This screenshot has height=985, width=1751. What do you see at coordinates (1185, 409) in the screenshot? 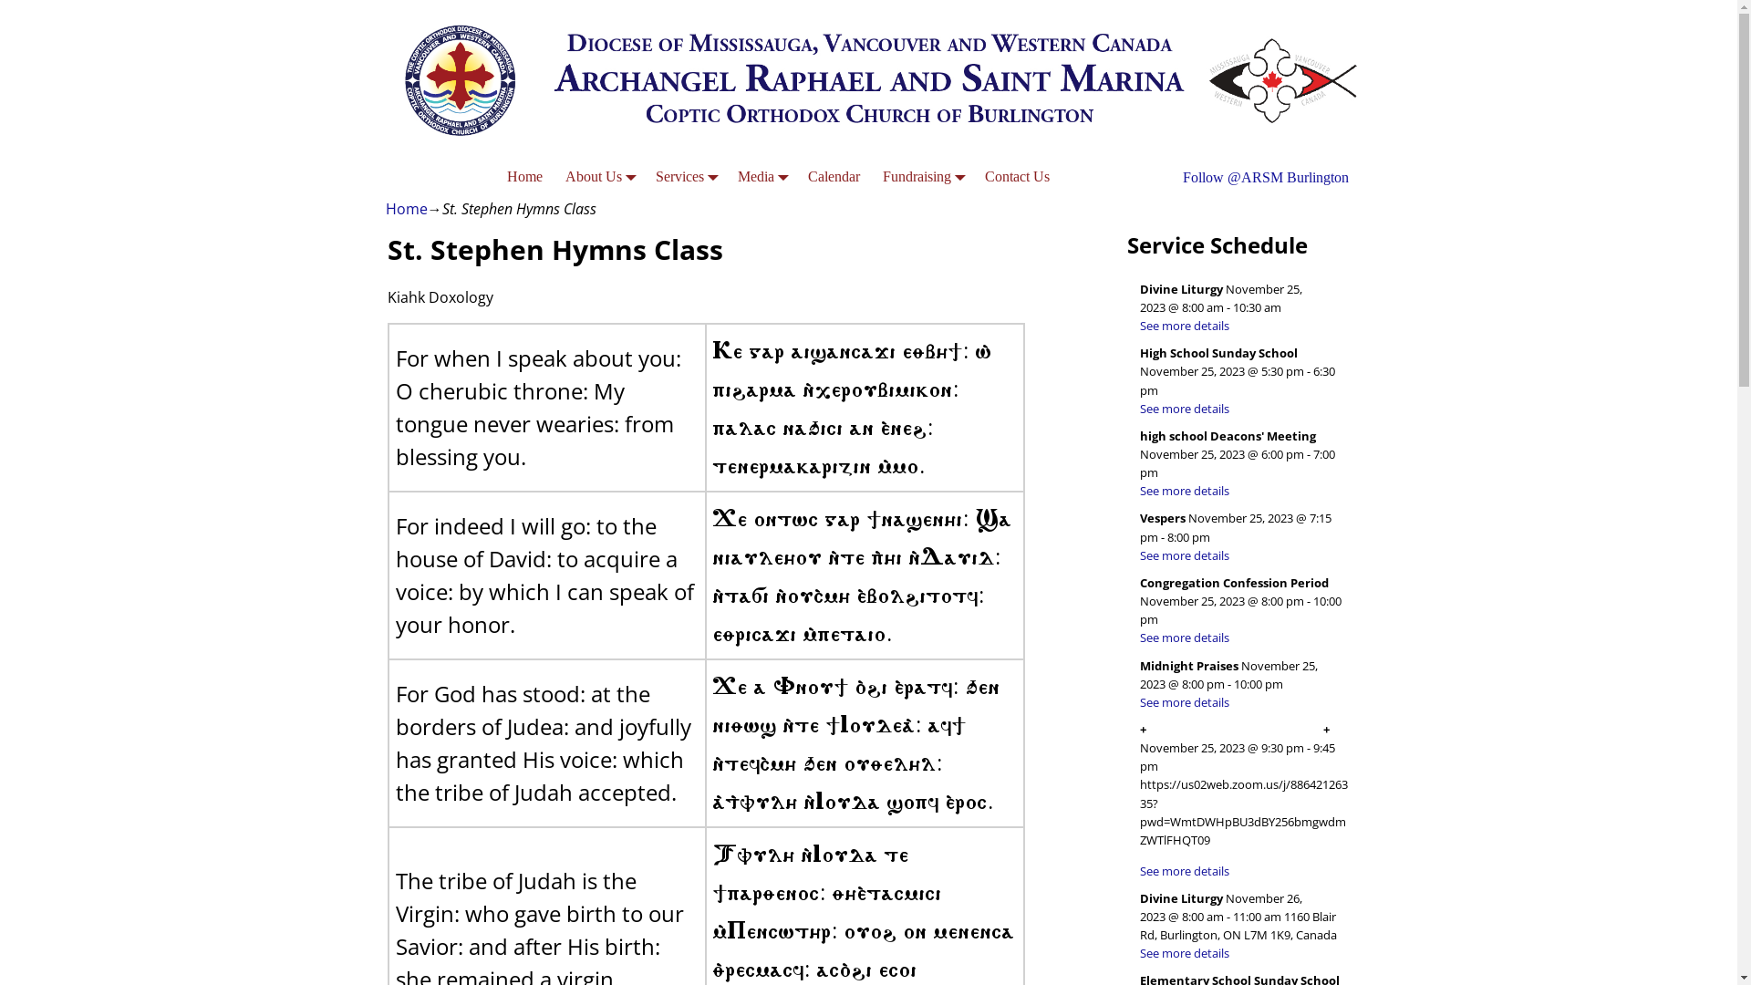
I see `See more details` at bounding box center [1185, 409].